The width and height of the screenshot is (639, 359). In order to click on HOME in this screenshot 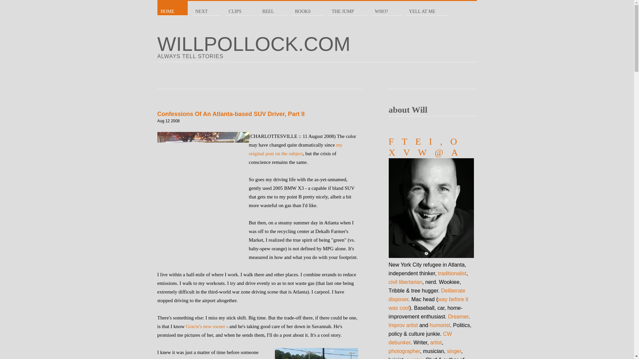, I will do `click(172, 8)`.